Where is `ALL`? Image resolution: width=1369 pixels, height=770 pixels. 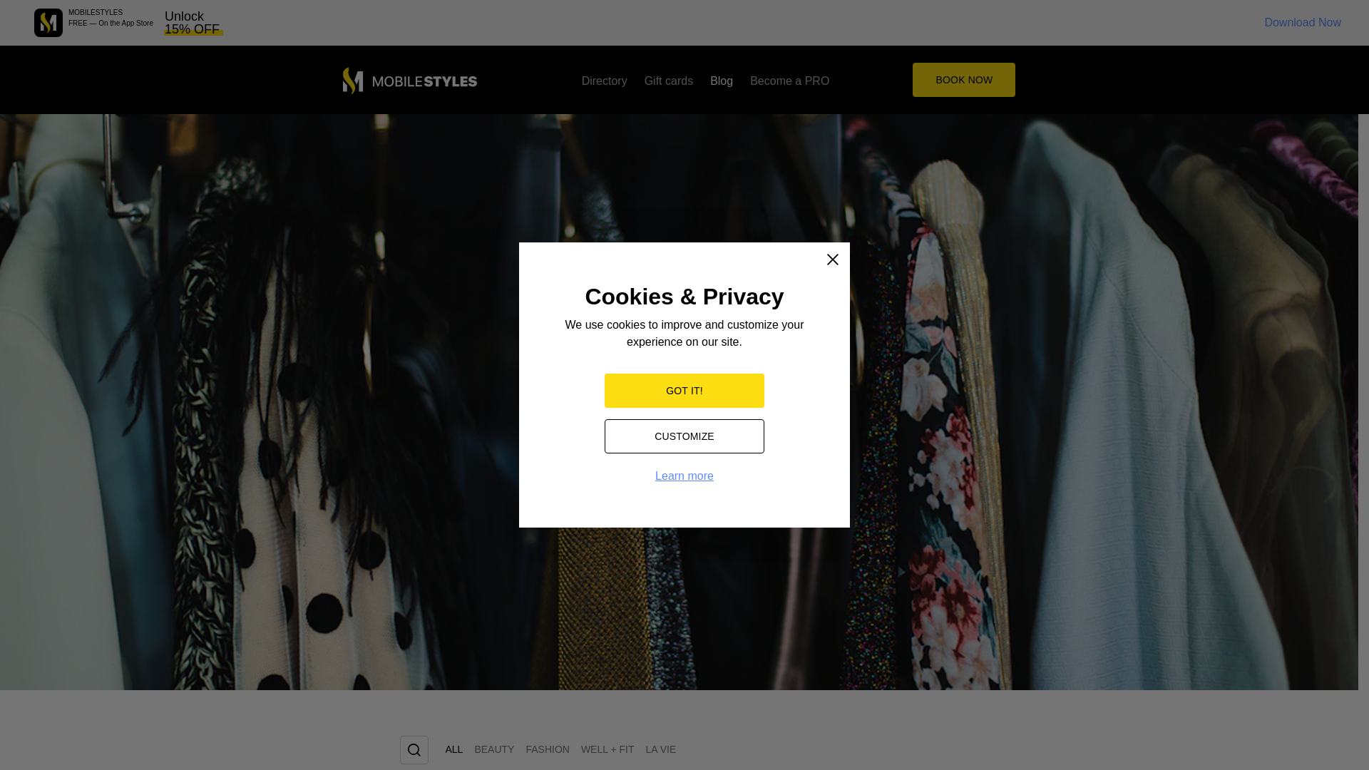 ALL is located at coordinates (453, 753).